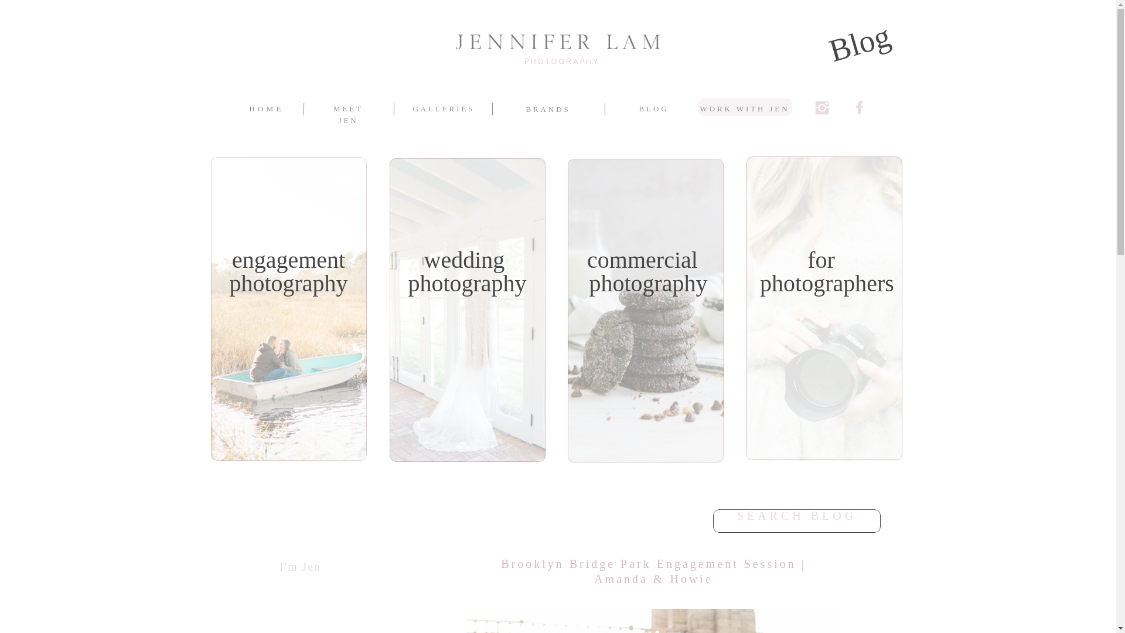 This screenshot has height=633, width=1125. What do you see at coordinates (467, 273) in the screenshot?
I see `wedding  photography` at bounding box center [467, 273].